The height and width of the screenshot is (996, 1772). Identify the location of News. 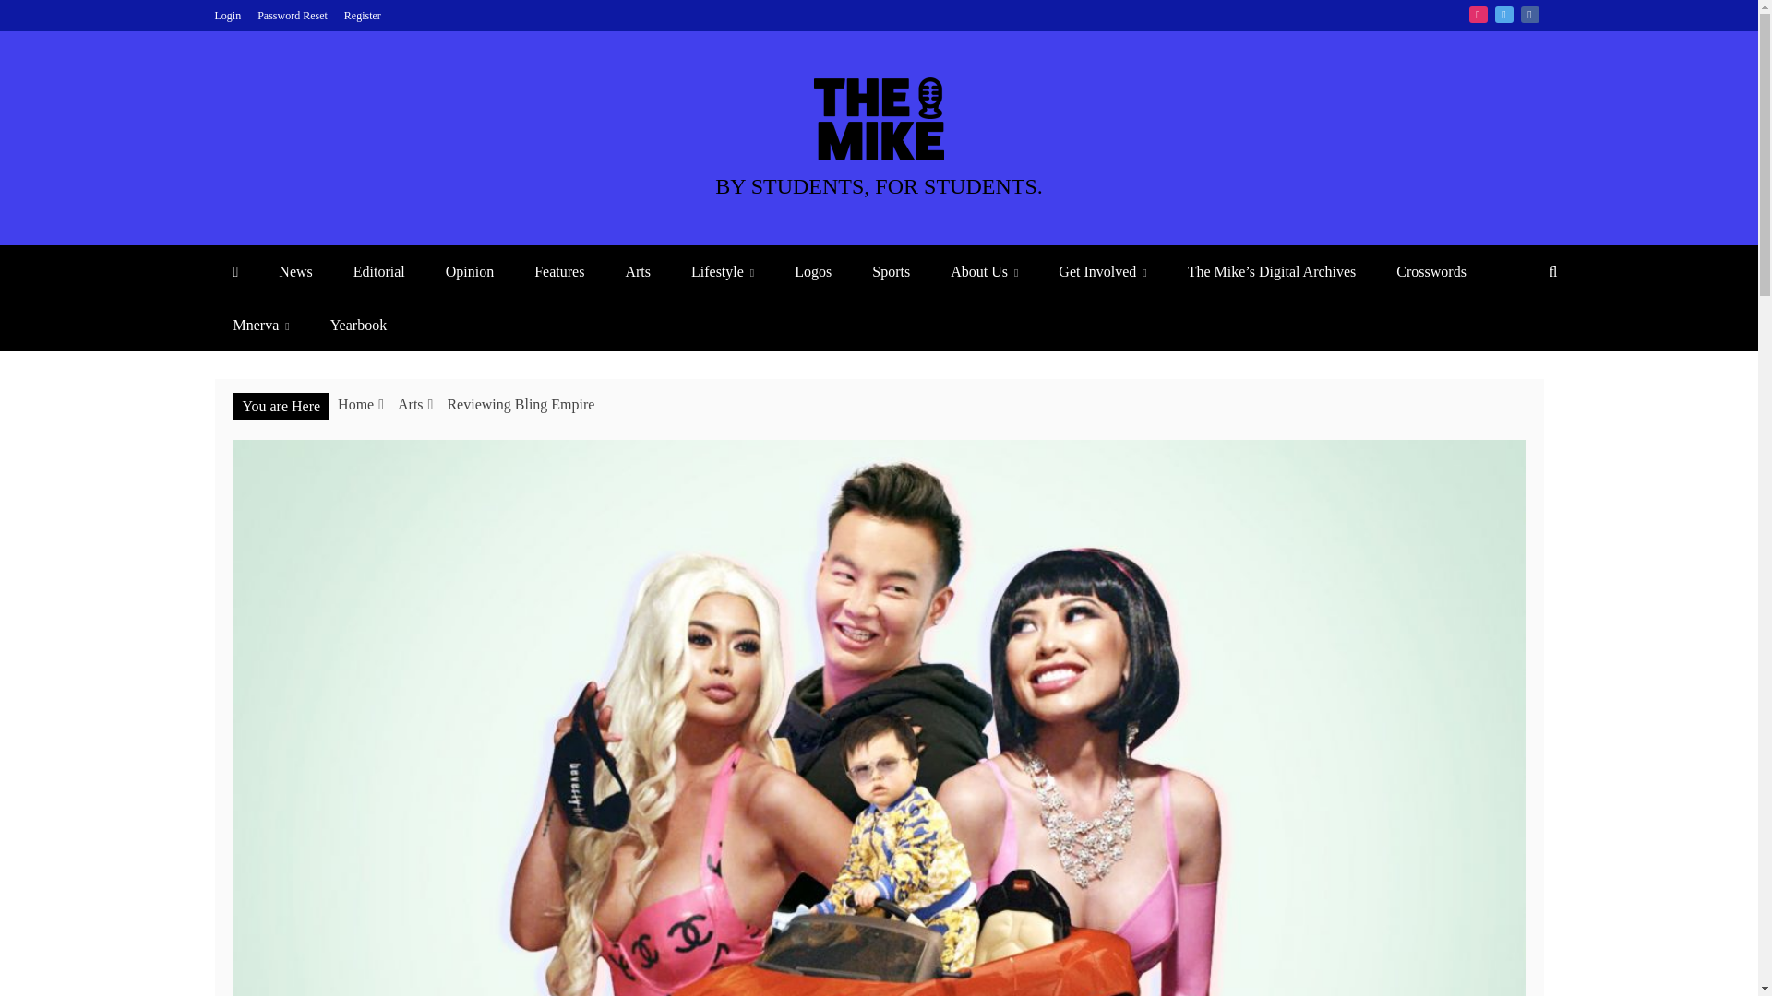
(295, 271).